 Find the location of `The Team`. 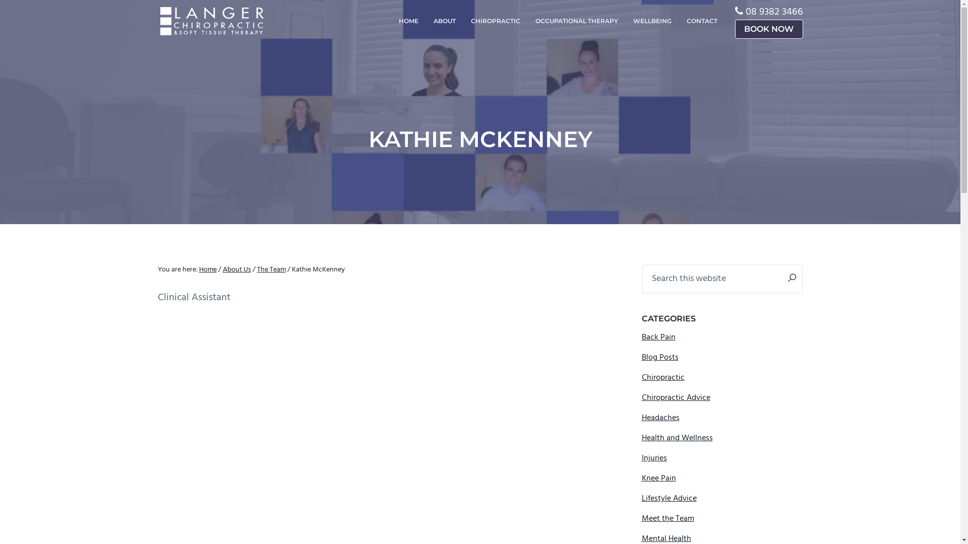

The Team is located at coordinates (271, 270).